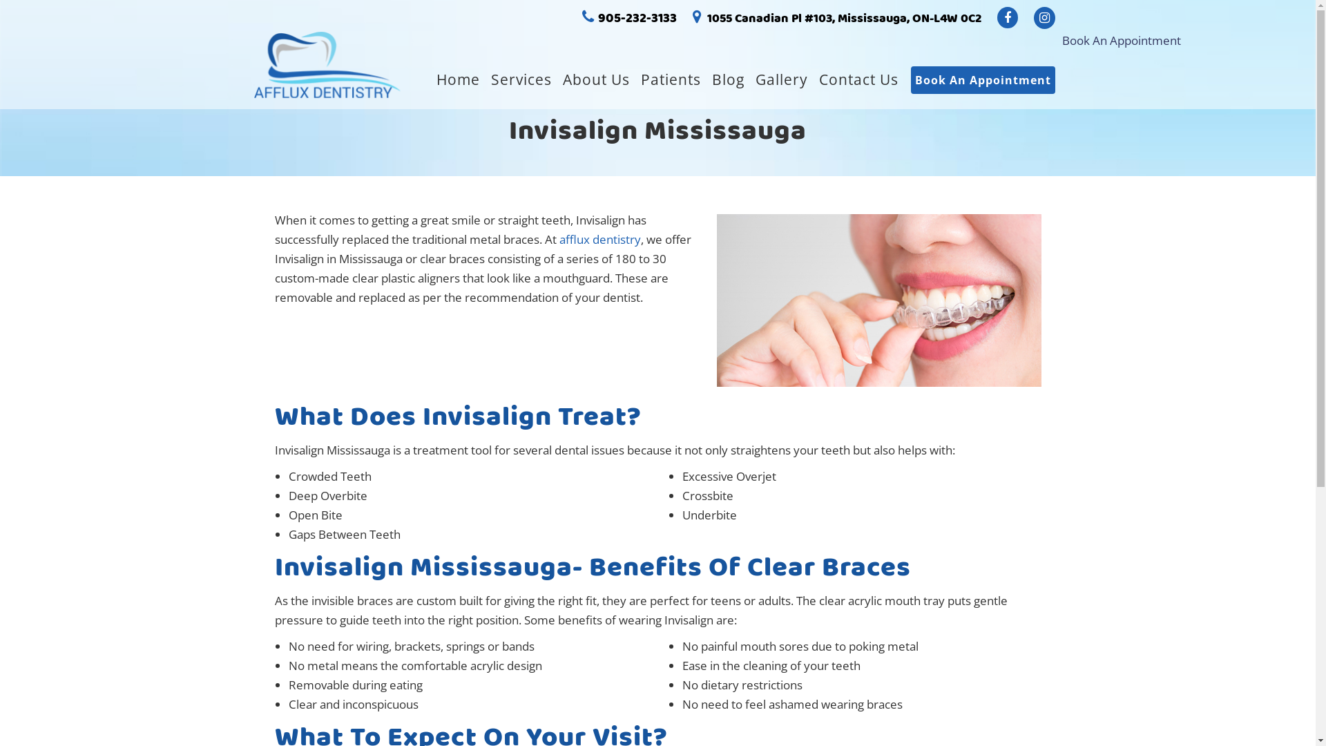  Describe the element at coordinates (671, 80) in the screenshot. I see `Patients` at that location.